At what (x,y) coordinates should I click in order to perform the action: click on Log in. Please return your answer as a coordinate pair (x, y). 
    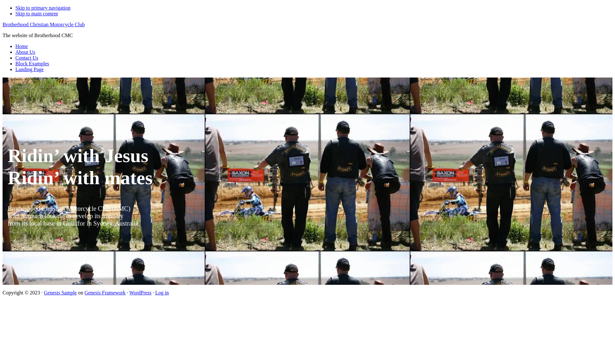
    Looking at the image, I should click on (162, 292).